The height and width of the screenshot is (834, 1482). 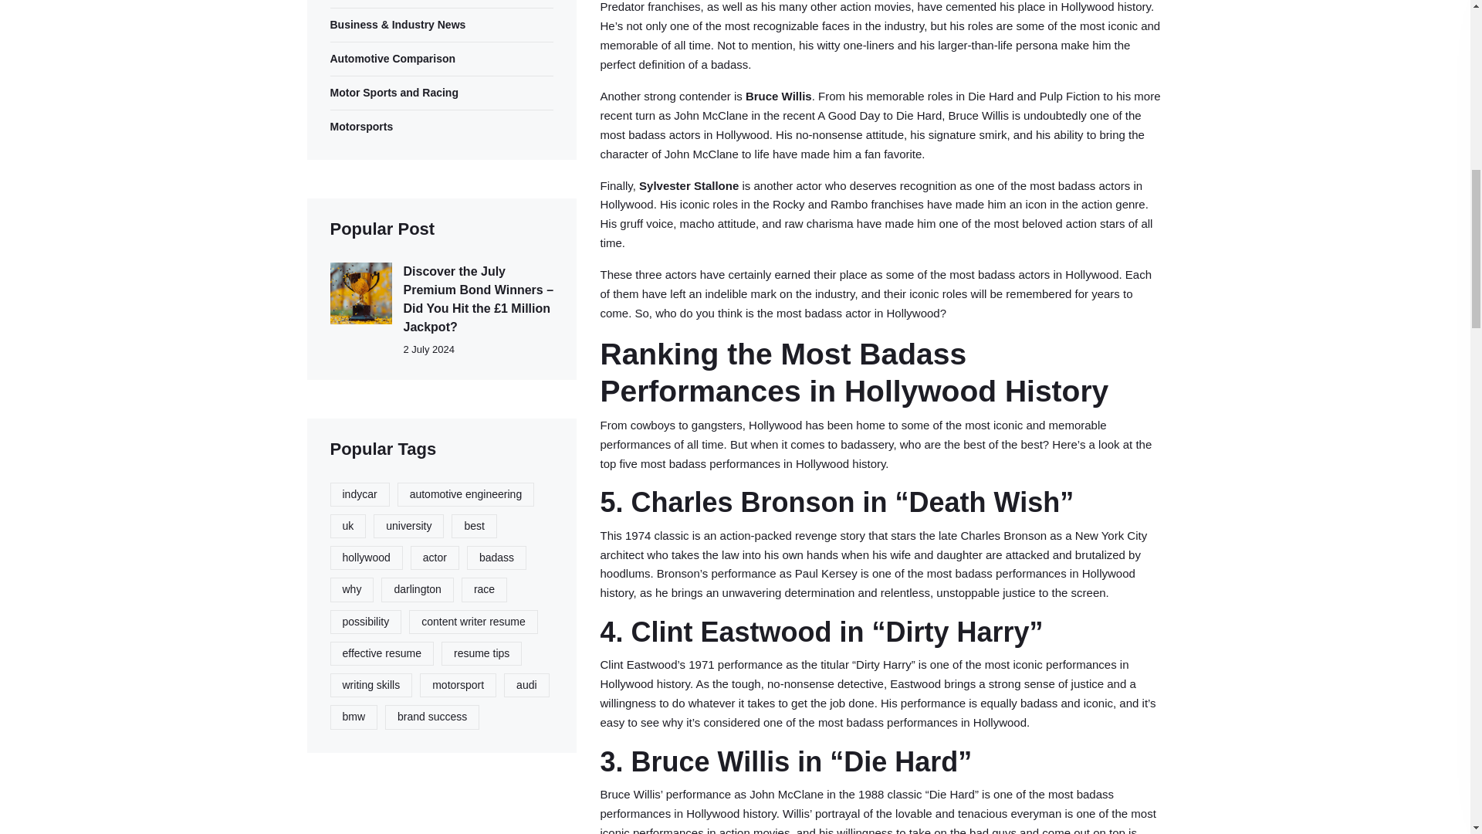 What do you see at coordinates (466, 494) in the screenshot?
I see `automotive engineering` at bounding box center [466, 494].